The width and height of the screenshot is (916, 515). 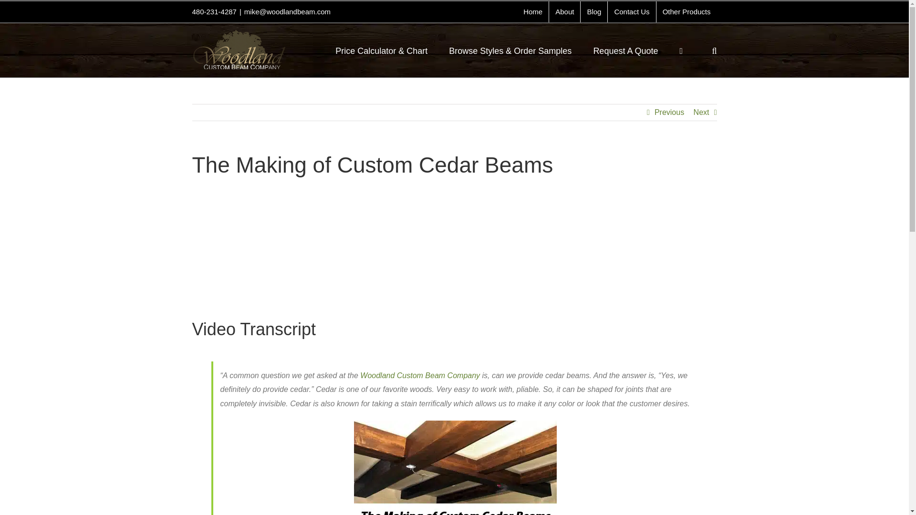 What do you see at coordinates (687, 12) in the screenshot?
I see `Other Products` at bounding box center [687, 12].